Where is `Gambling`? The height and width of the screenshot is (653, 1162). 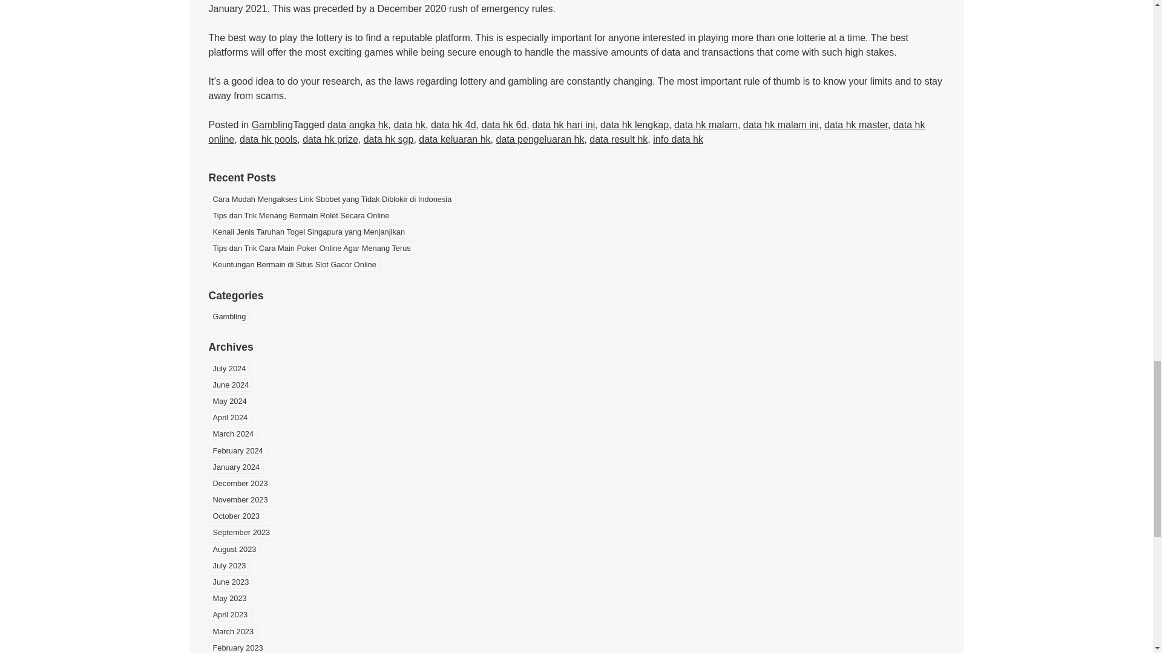
Gambling is located at coordinates (272, 125).